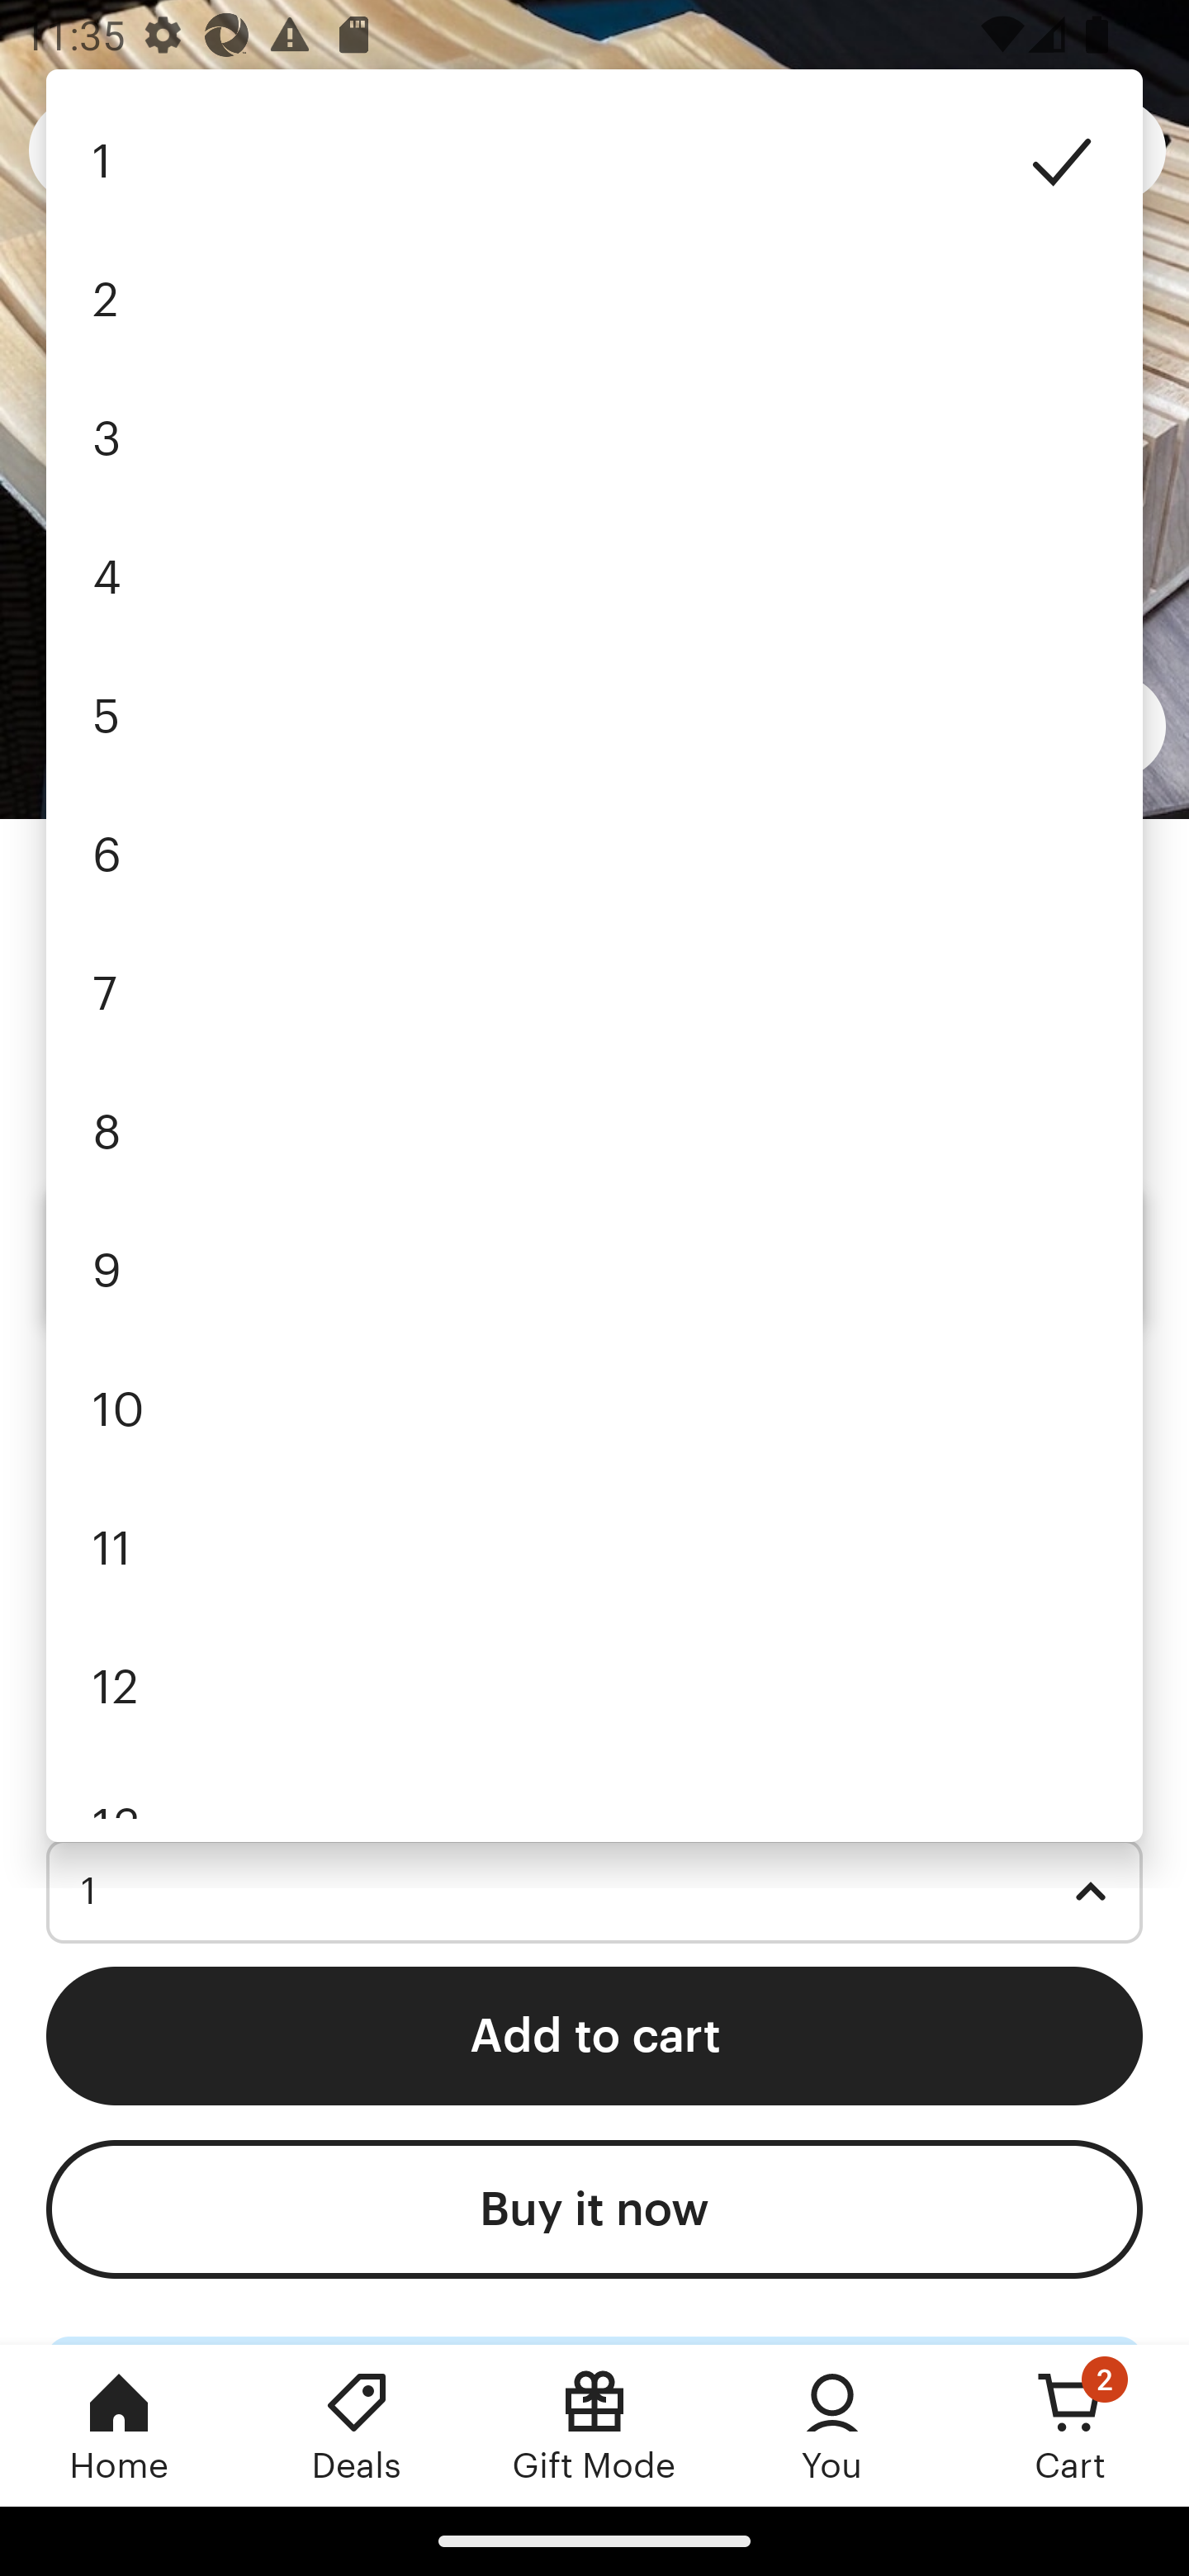 This screenshot has width=1189, height=2576. I want to click on 1, so click(594, 1891).